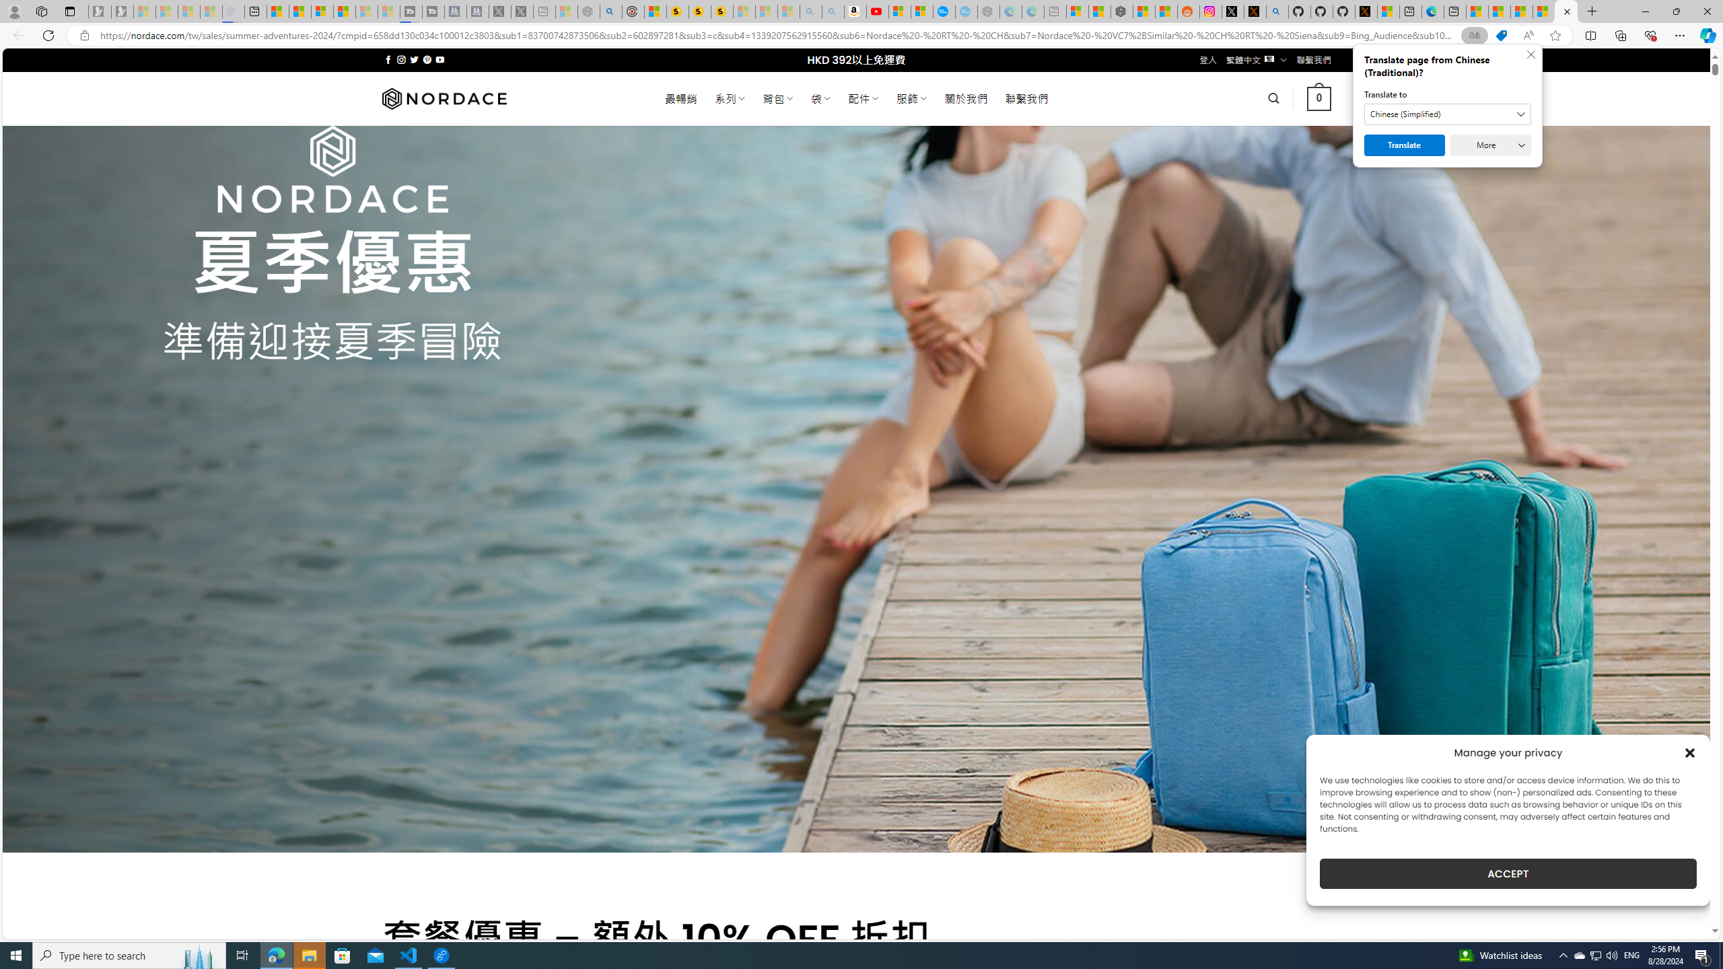 Image resolution: width=1723 pixels, height=969 pixels. Describe the element at coordinates (1474, 36) in the screenshot. I see `Show translate options` at that location.